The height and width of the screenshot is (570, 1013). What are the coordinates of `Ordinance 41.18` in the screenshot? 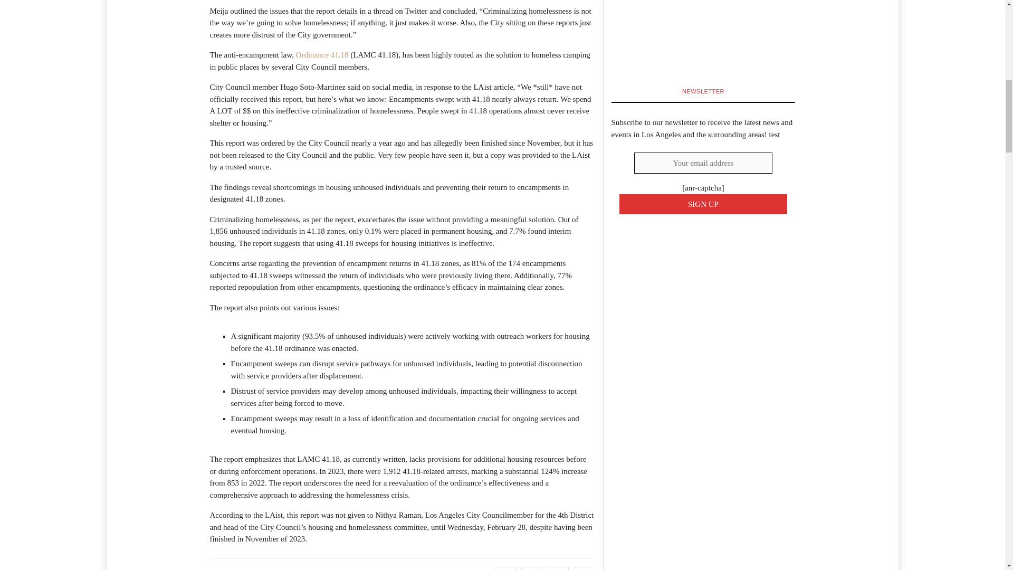 It's located at (322, 55).